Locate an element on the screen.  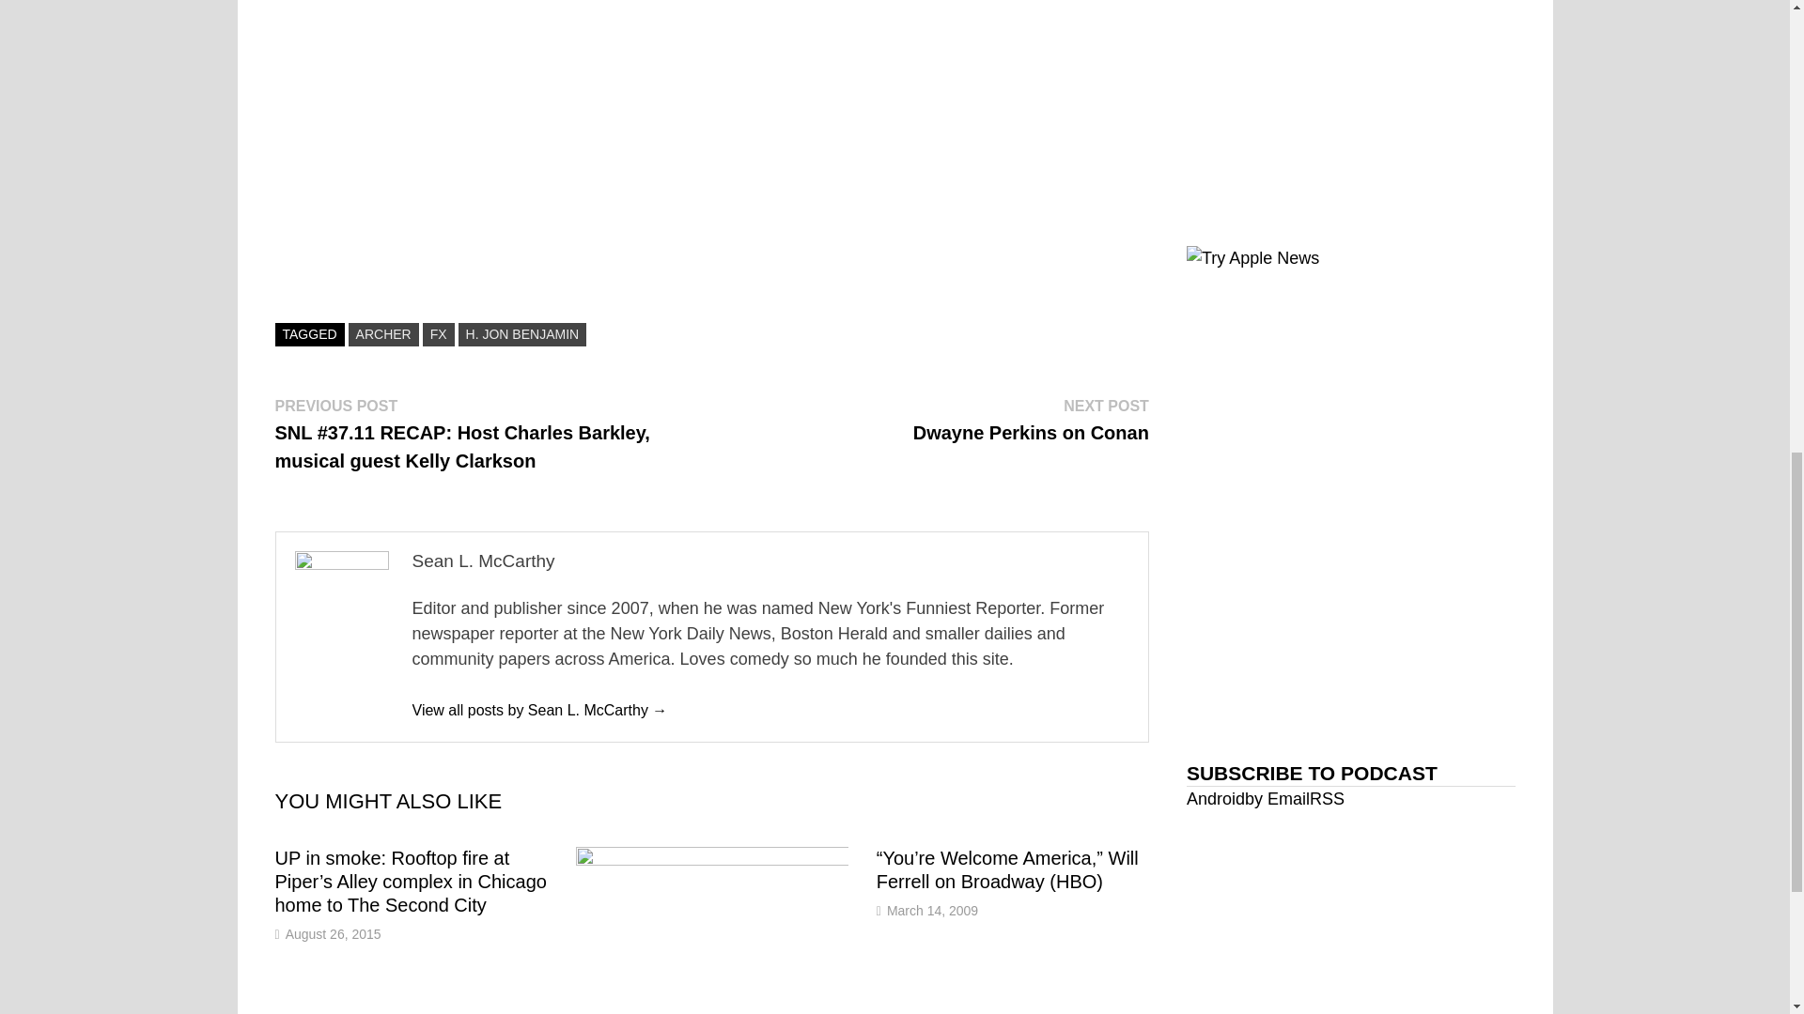
FX is located at coordinates (333, 934).